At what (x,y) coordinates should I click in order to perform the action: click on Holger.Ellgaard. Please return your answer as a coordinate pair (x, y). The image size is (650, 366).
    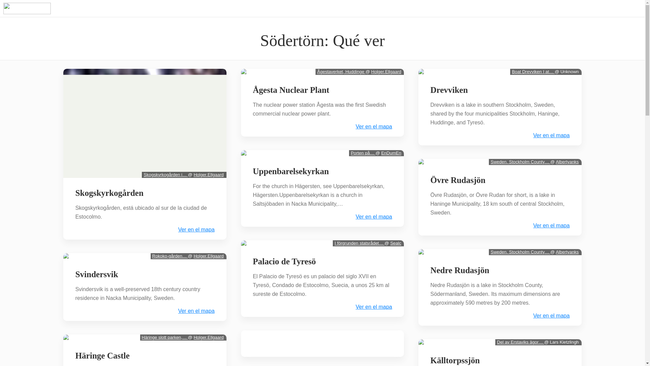
    Looking at the image, I should click on (209, 256).